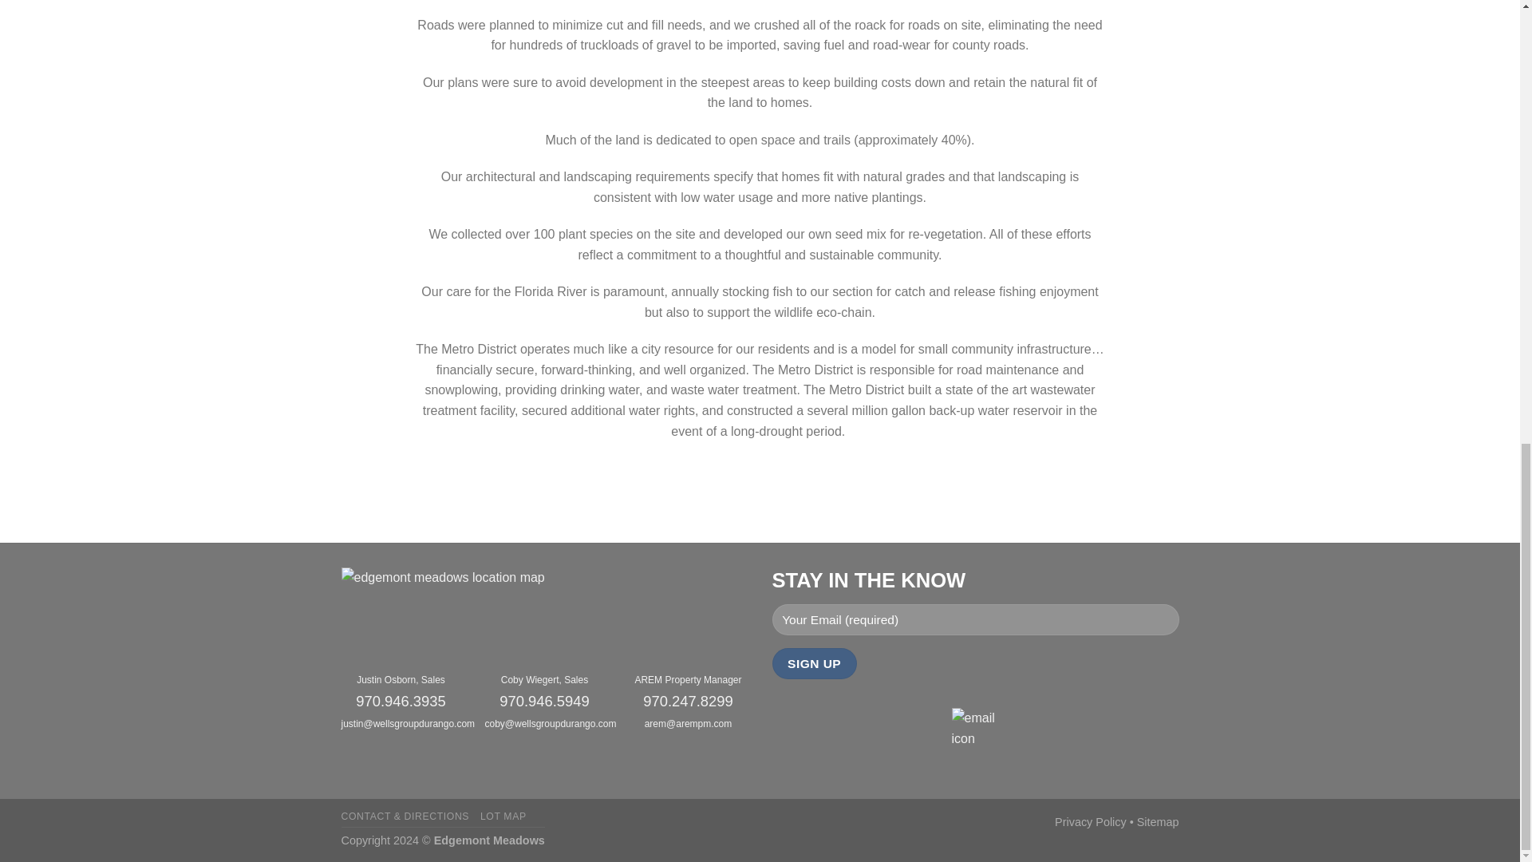  I want to click on LOT MAP, so click(503, 817).